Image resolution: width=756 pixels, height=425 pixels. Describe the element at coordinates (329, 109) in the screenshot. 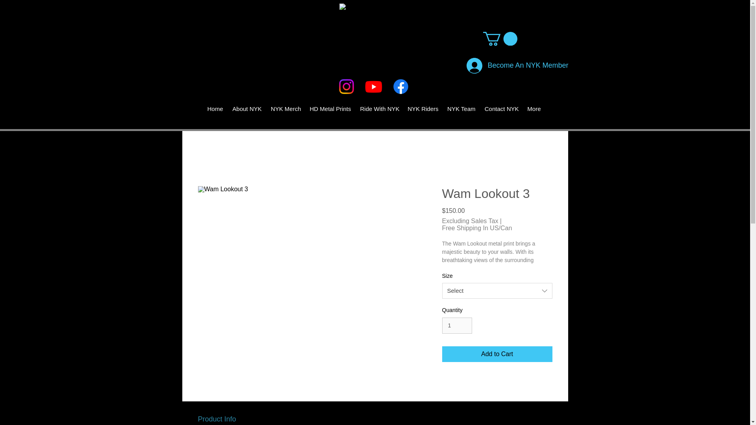

I see `HD Metal Prints` at that location.